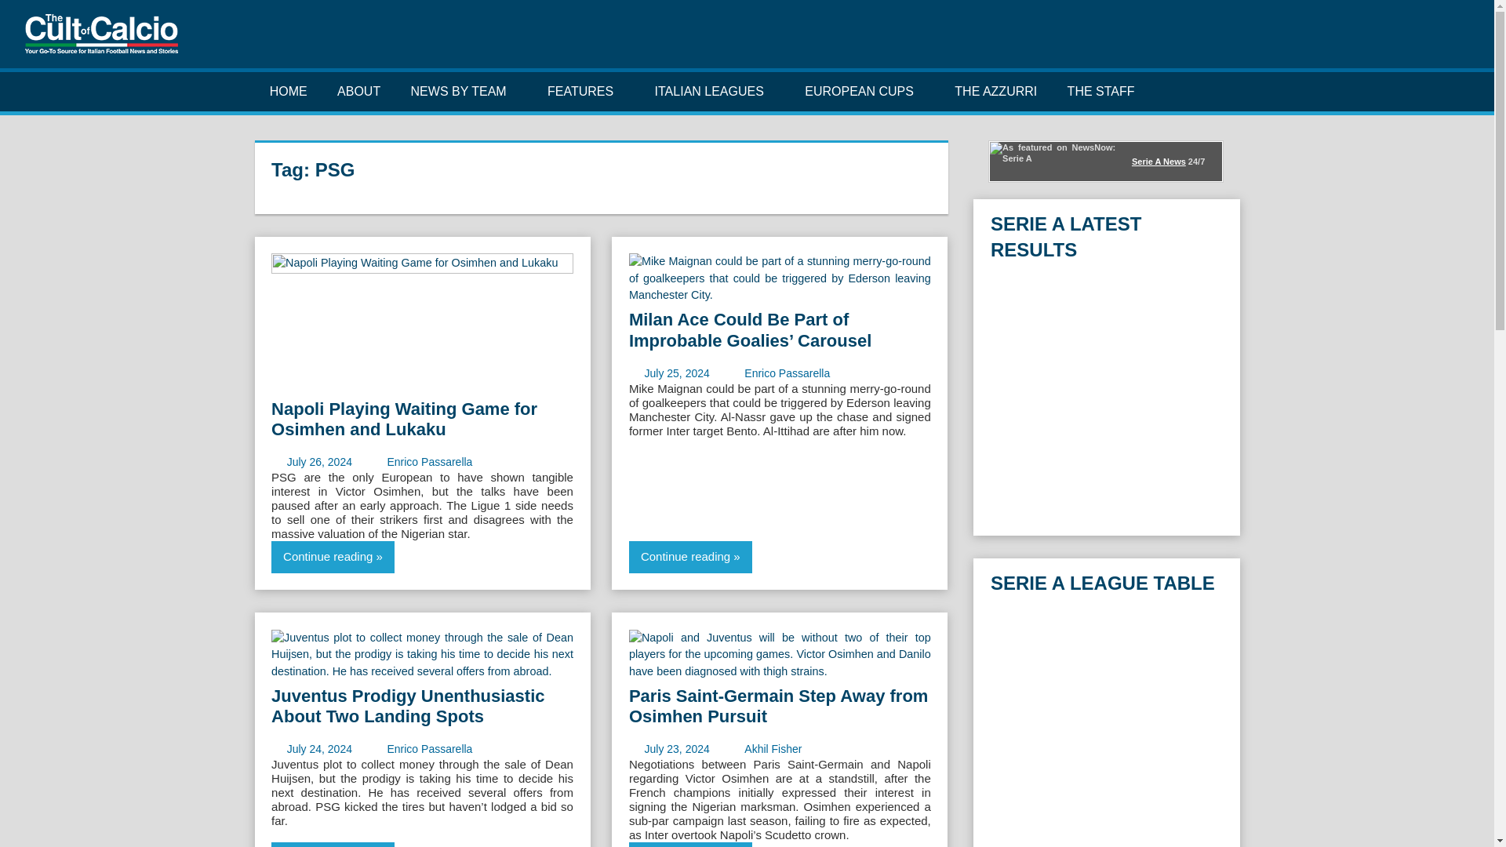 The height and width of the screenshot is (847, 1506). Describe the element at coordinates (1385, 41) in the screenshot. I see `Twitter` at that location.